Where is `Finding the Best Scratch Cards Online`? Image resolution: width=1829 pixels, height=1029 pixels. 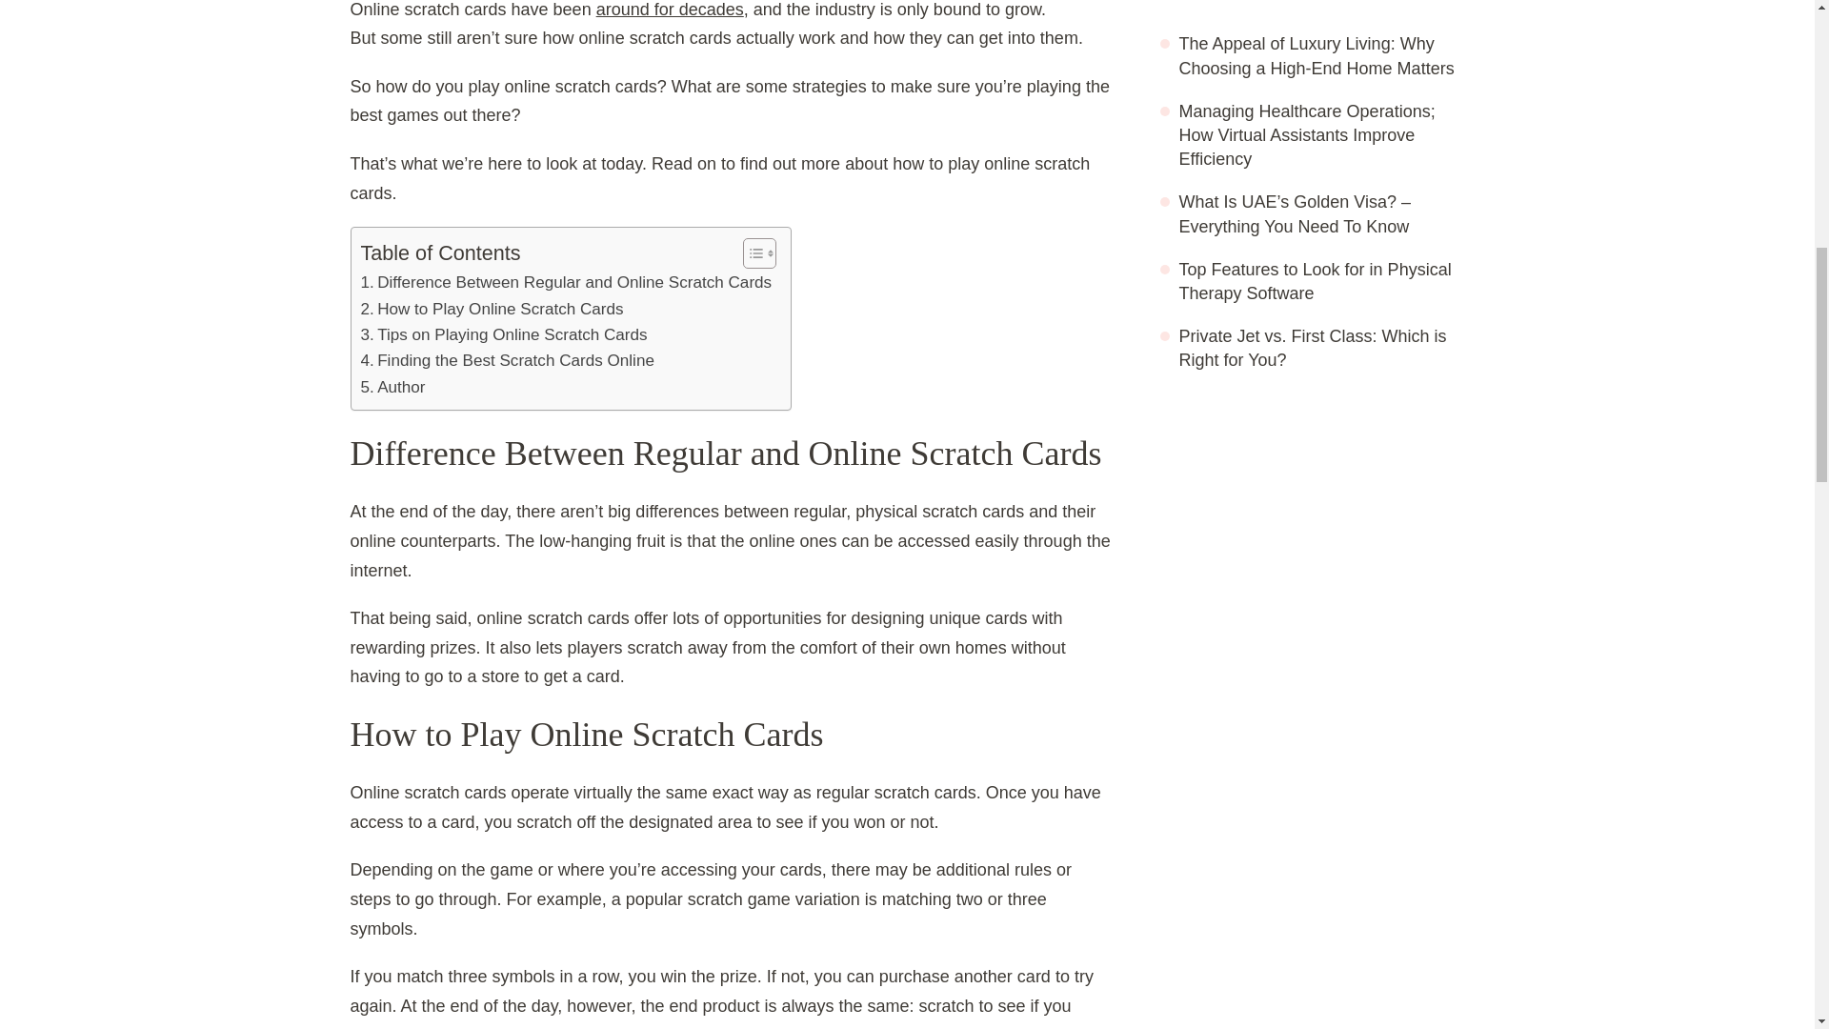 Finding the Best Scratch Cards Online is located at coordinates (507, 360).